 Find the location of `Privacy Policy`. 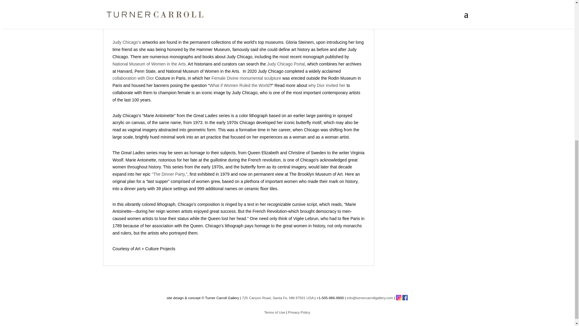

Privacy Policy is located at coordinates (299, 312).